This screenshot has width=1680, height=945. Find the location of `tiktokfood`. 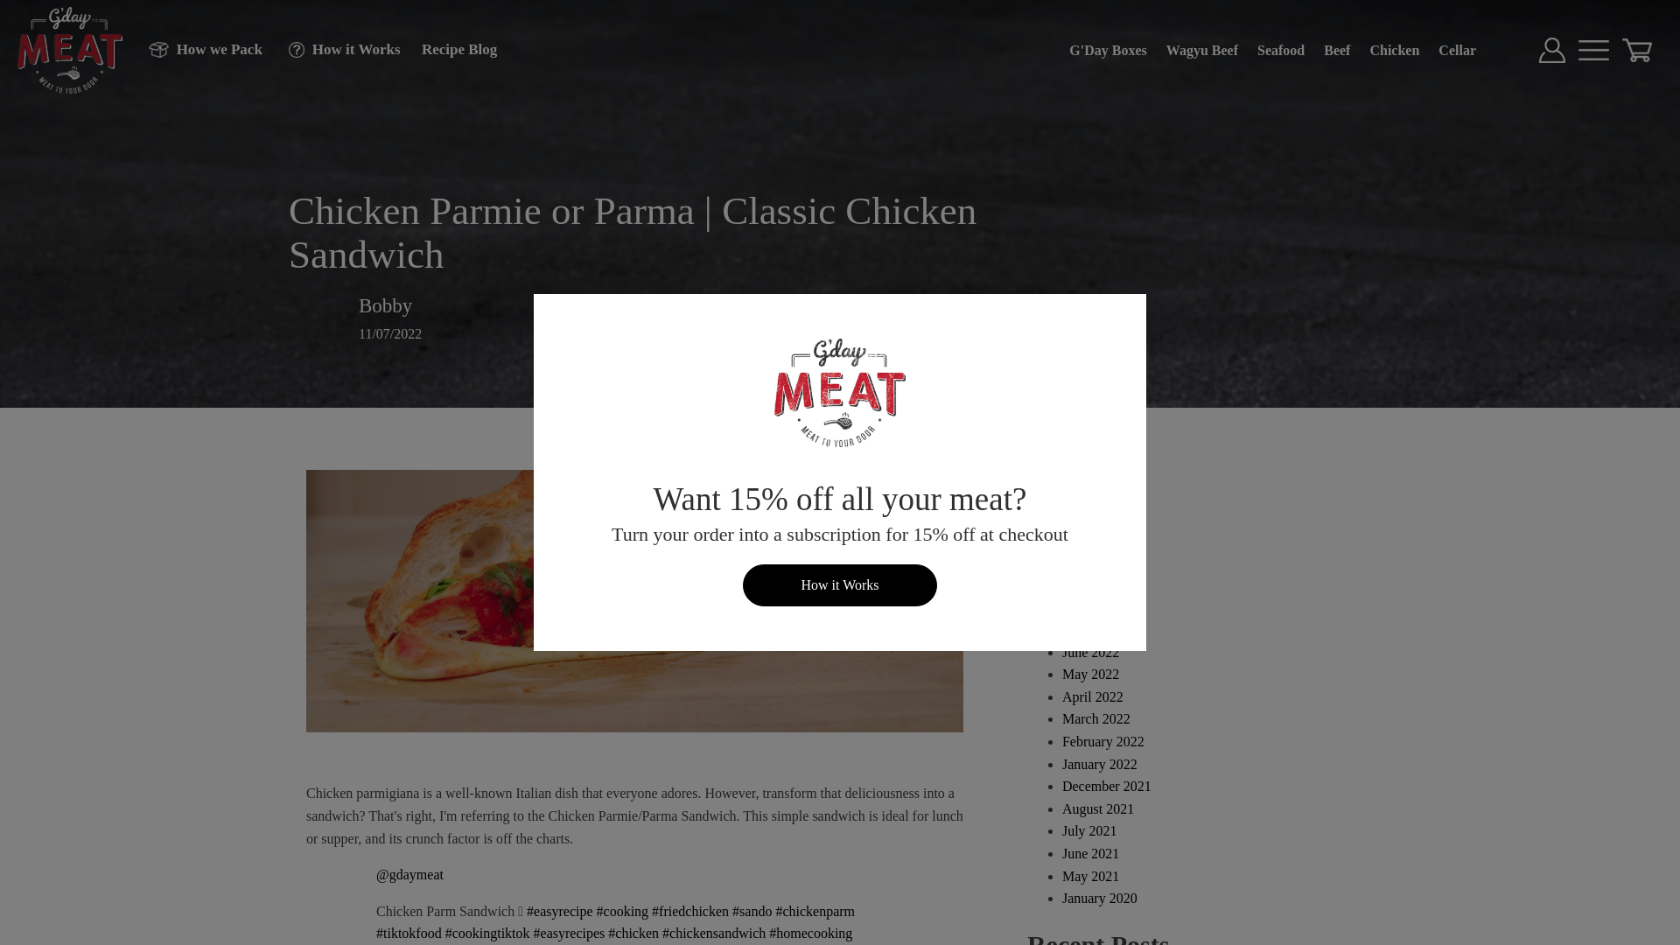

tiktokfood is located at coordinates (409, 933).